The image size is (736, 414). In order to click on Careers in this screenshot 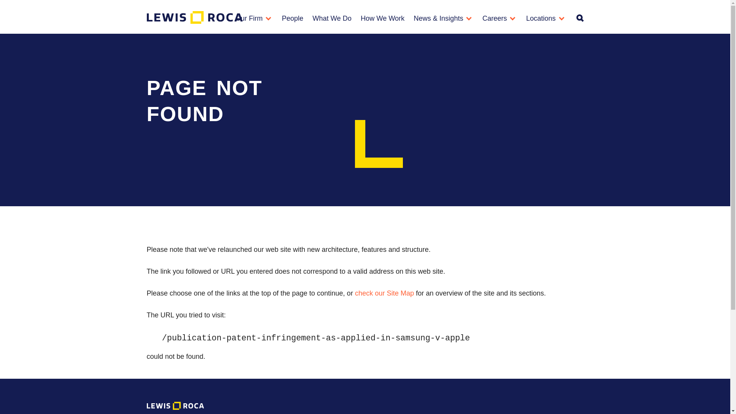, I will do `click(499, 22)`.